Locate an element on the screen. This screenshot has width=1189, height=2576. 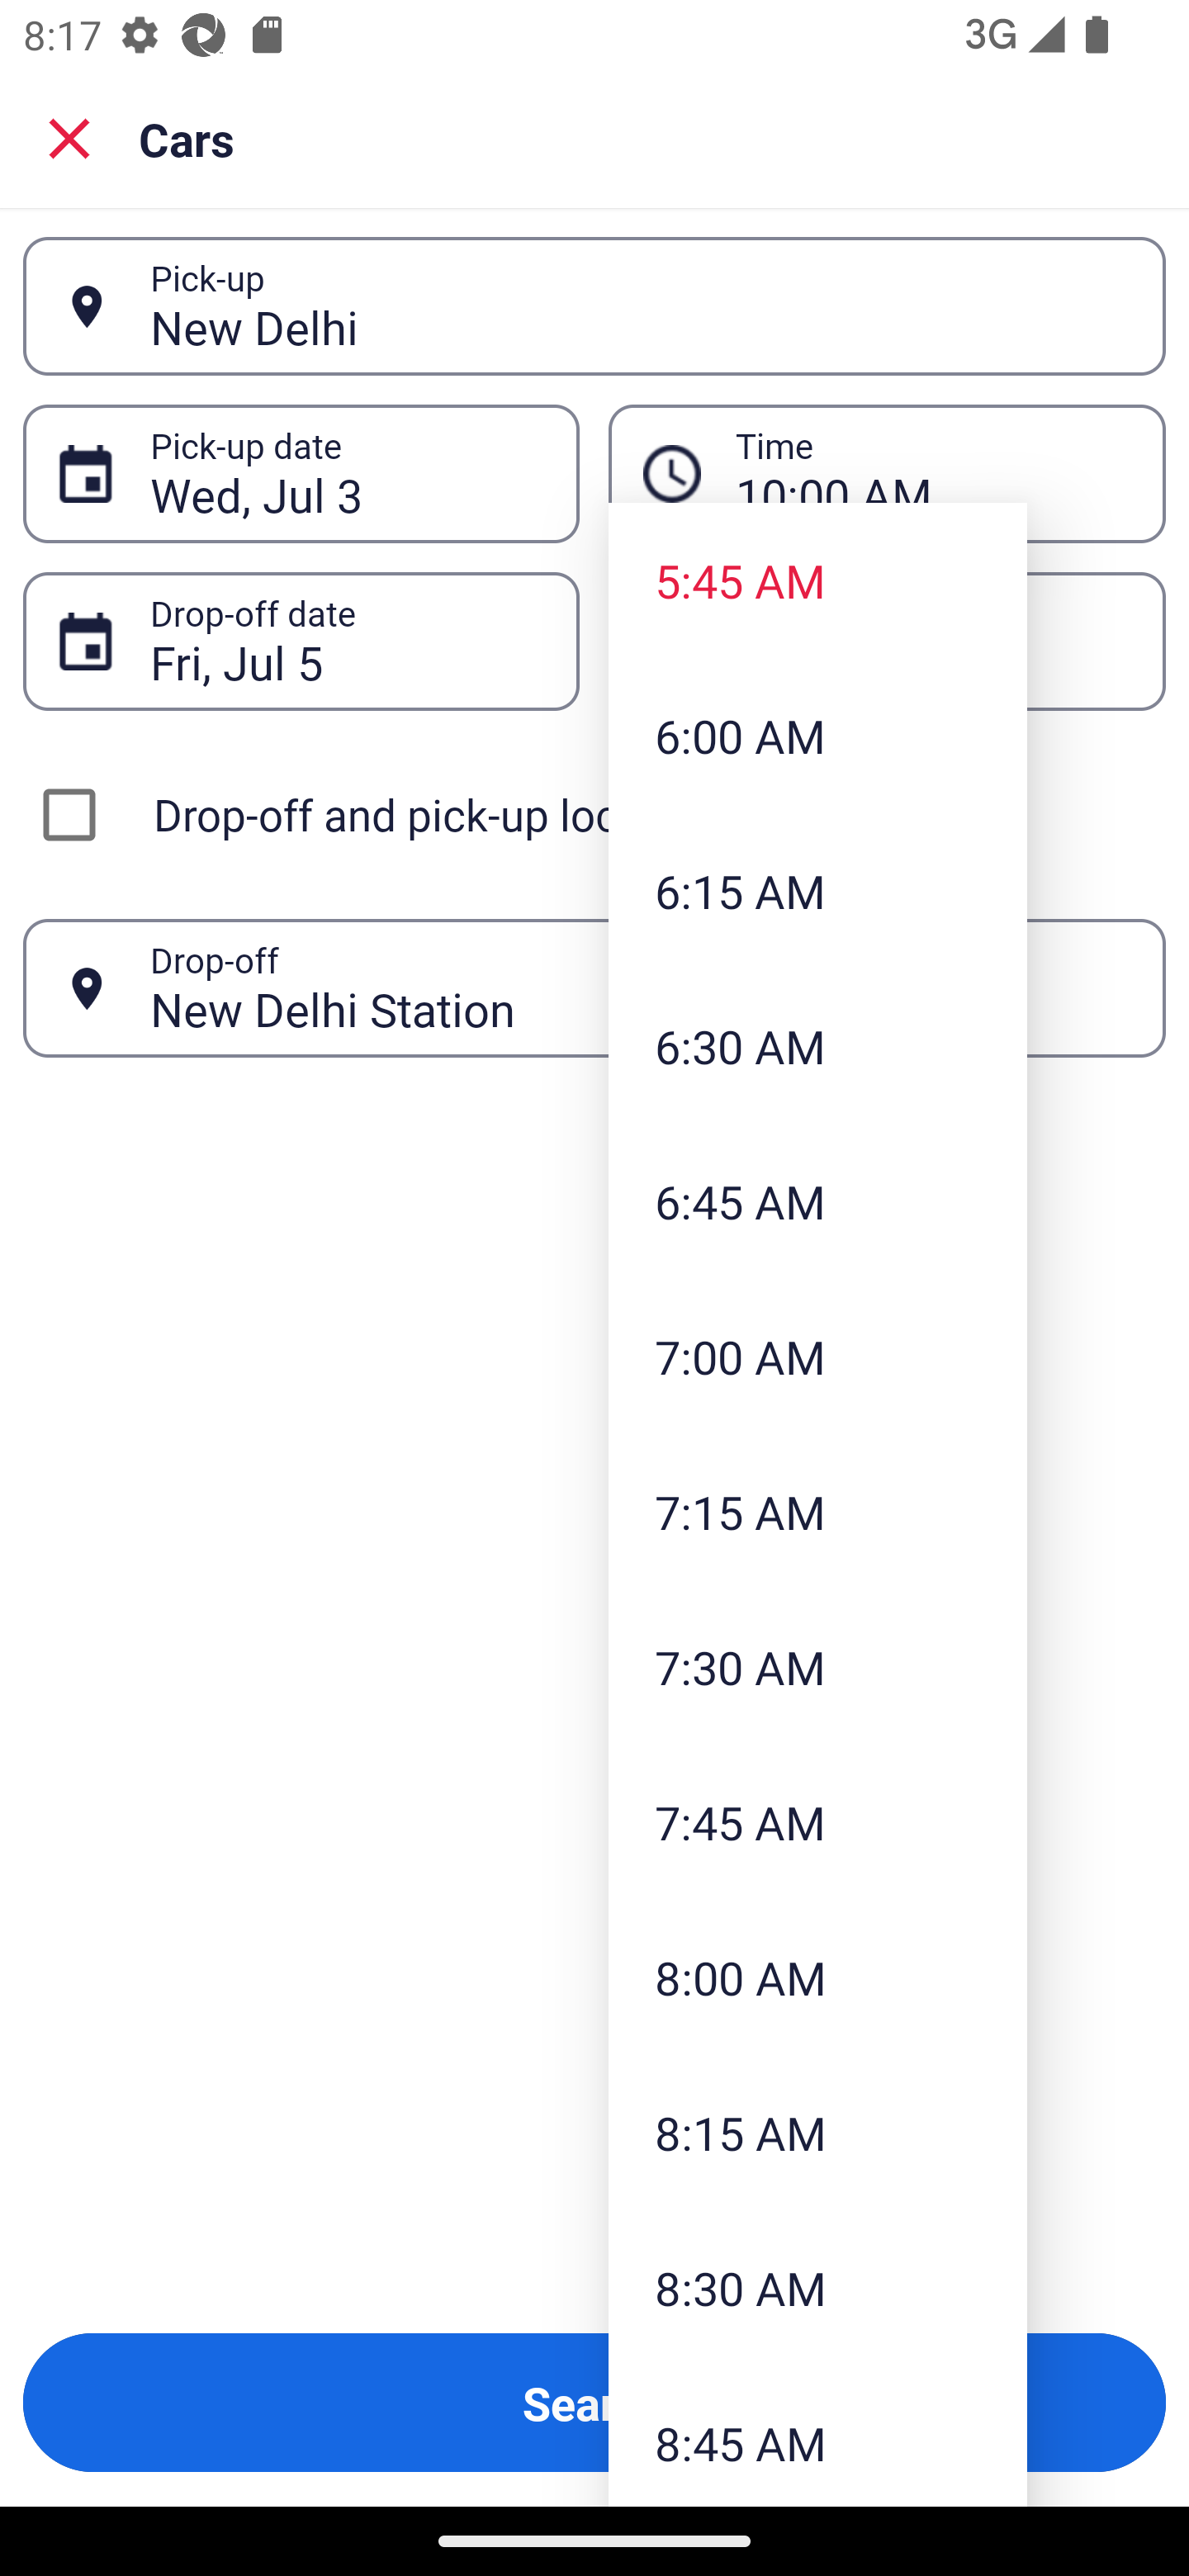
7:45 AM is located at coordinates (817, 1822).